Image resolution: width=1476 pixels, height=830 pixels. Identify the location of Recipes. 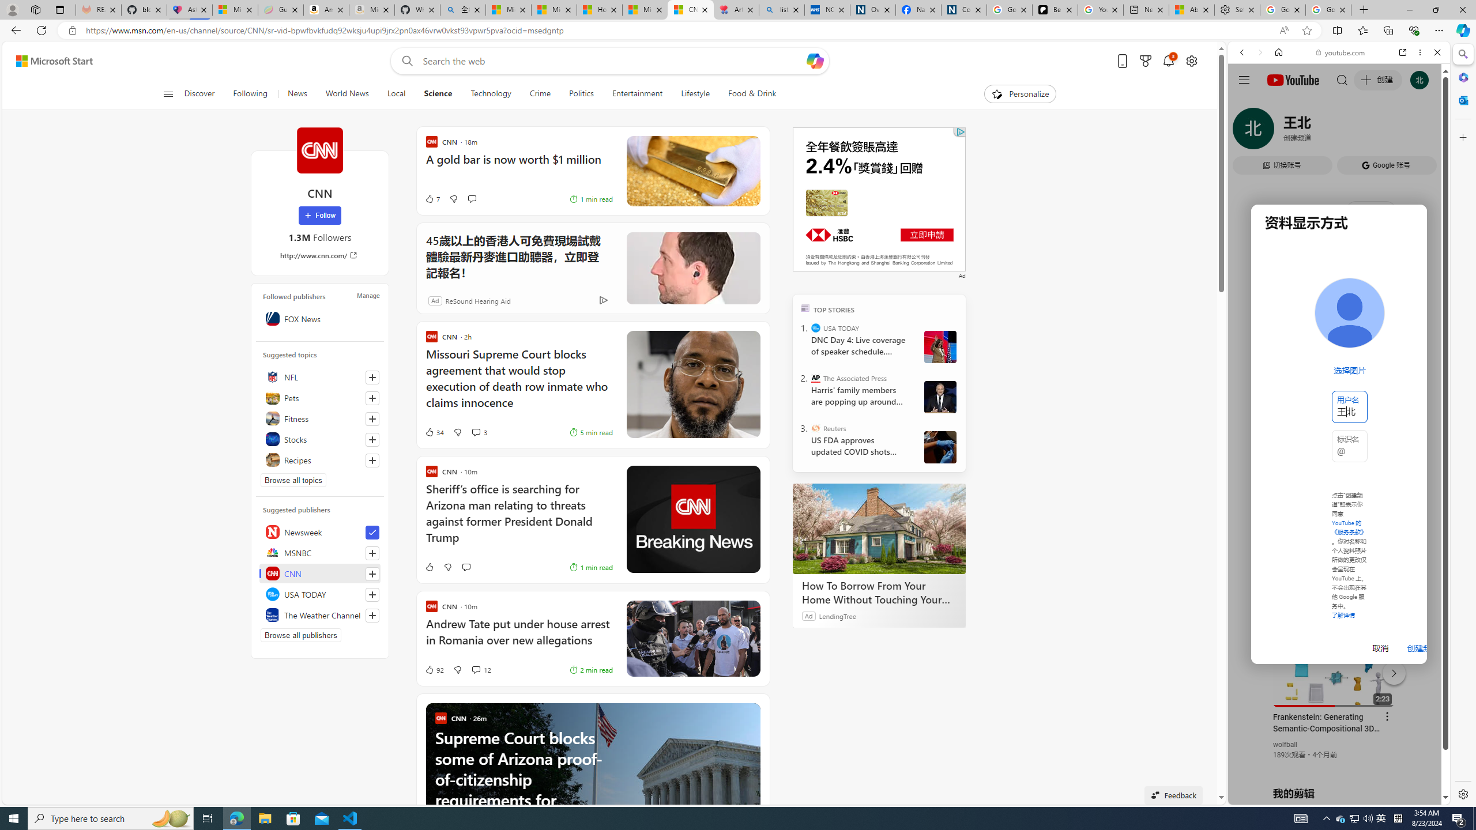
(320, 460).